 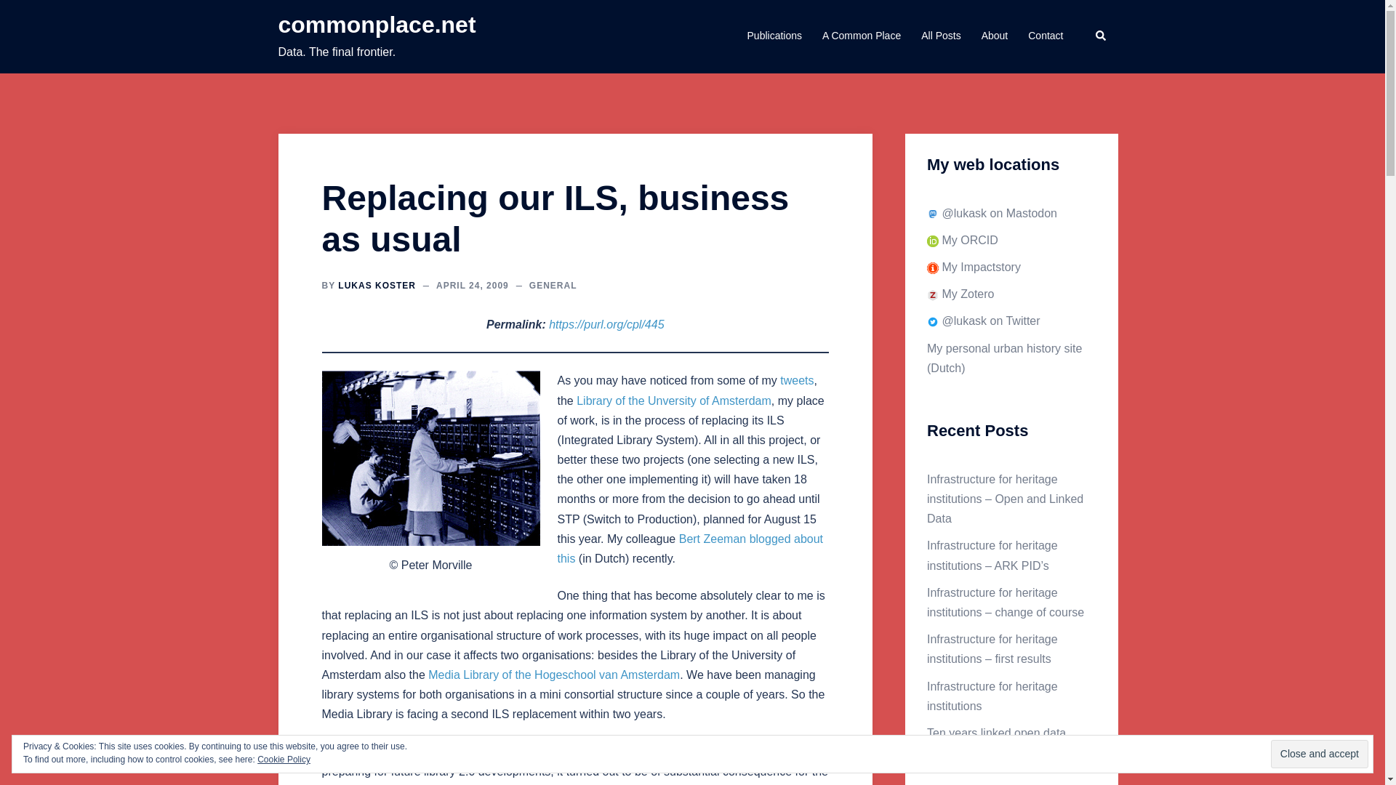 What do you see at coordinates (775, 36) in the screenshot?
I see `Publications` at bounding box center [775, 36].